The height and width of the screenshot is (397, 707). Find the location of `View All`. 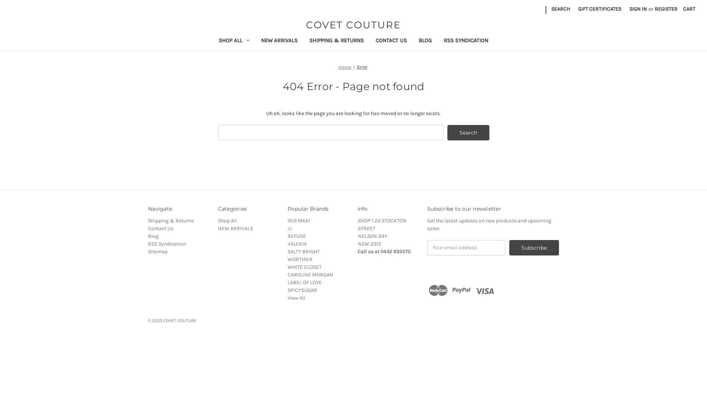

View All is located at coordinates (296, 298).